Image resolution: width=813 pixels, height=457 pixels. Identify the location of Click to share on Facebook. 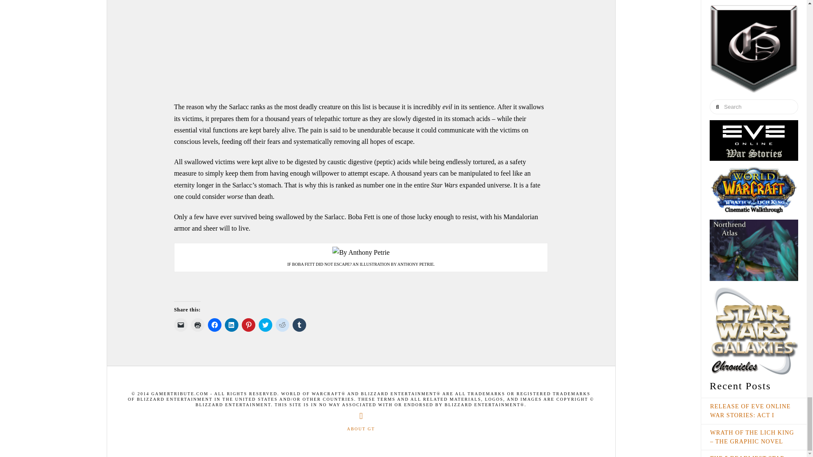
(214, 325).